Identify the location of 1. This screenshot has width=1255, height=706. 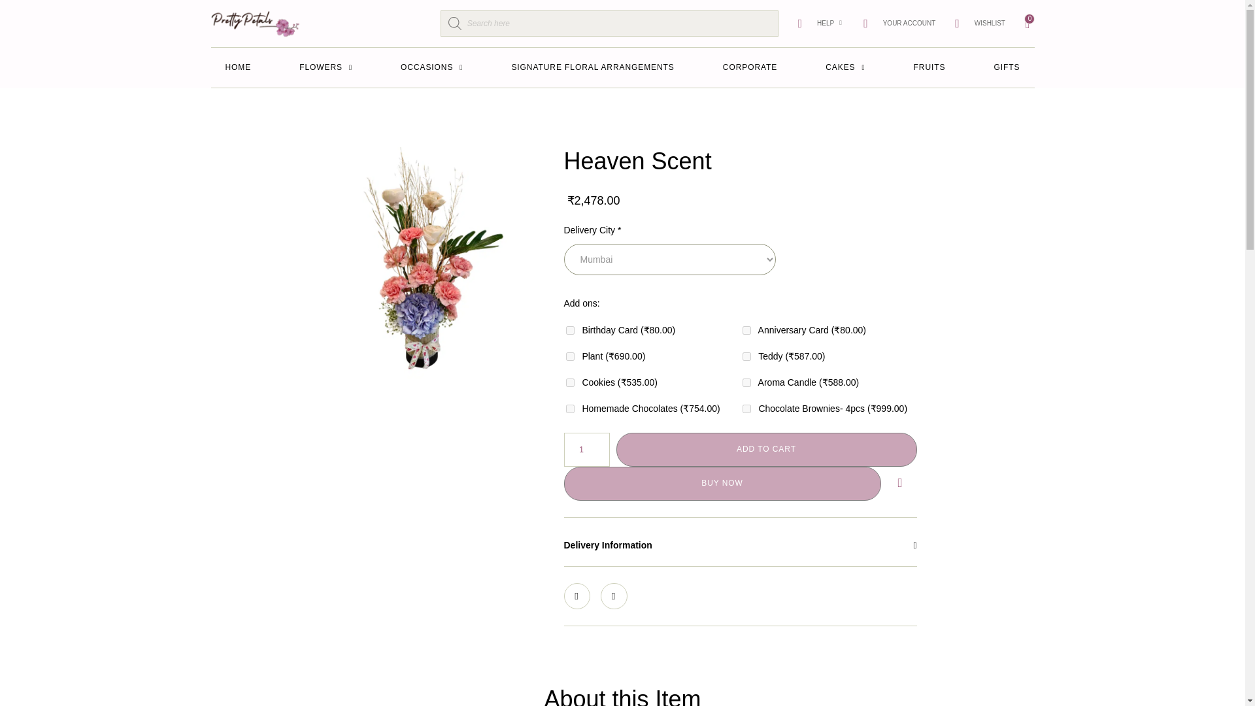
(586, 450).